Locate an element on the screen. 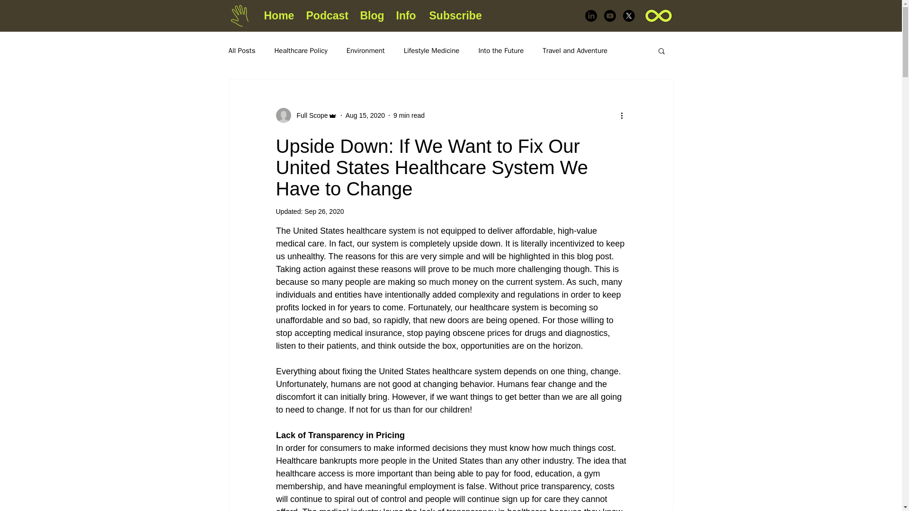 The width and height of the screenshot is (909, 511). 9 min read is located at coordinates (409, 115).